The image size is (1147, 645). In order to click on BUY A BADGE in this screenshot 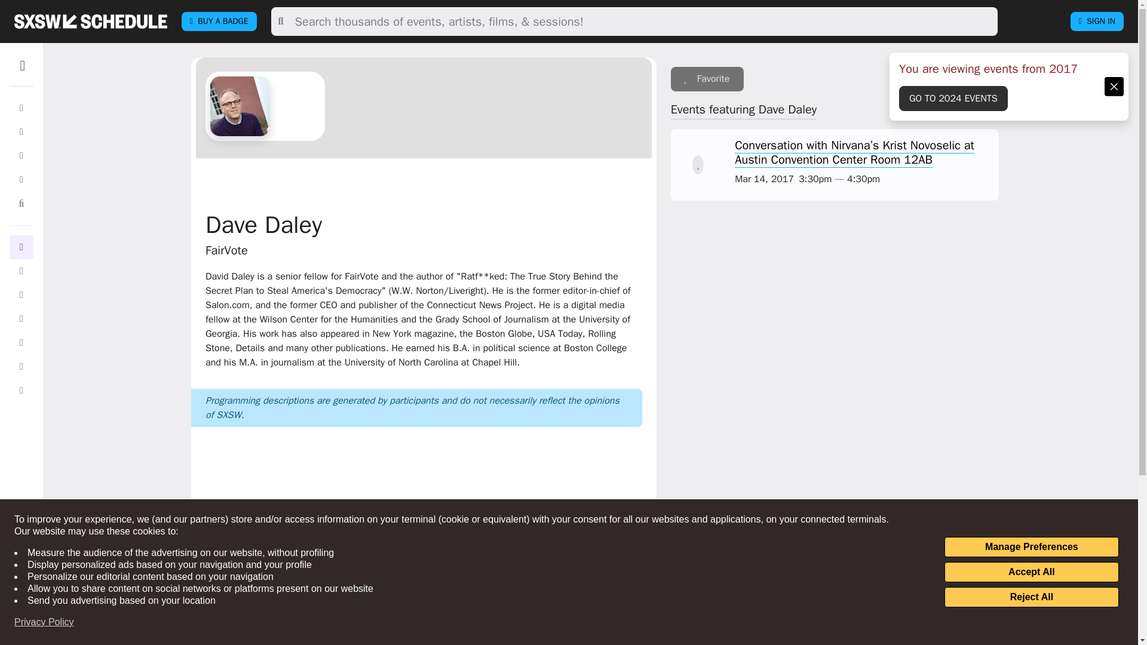, I will do `click(219, 21)`.